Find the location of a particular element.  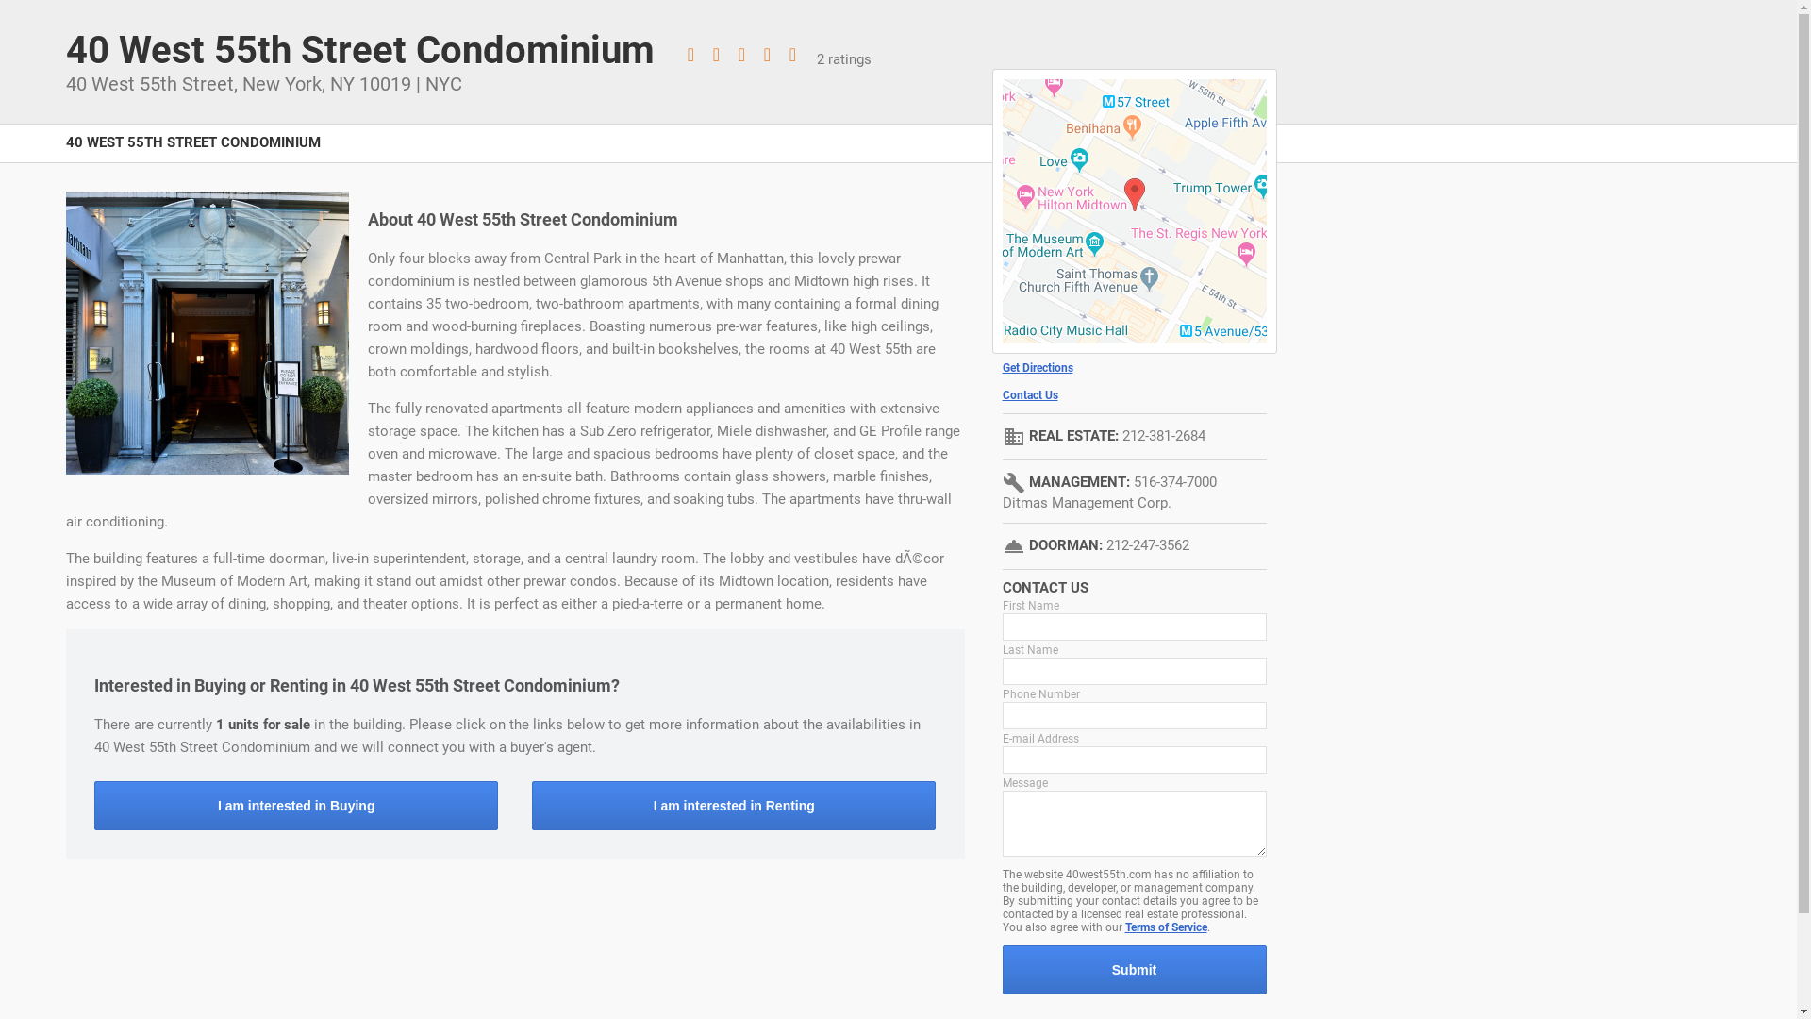

Contact Us is located at coordinates (1134, 395).